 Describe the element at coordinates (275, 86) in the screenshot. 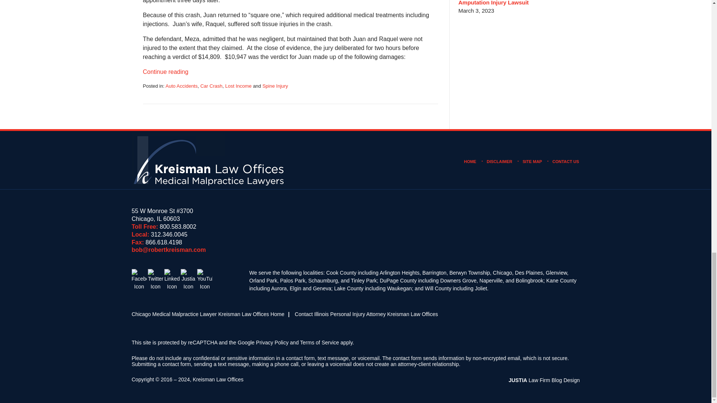

I see `View all posts in Spine Injury` at that location.